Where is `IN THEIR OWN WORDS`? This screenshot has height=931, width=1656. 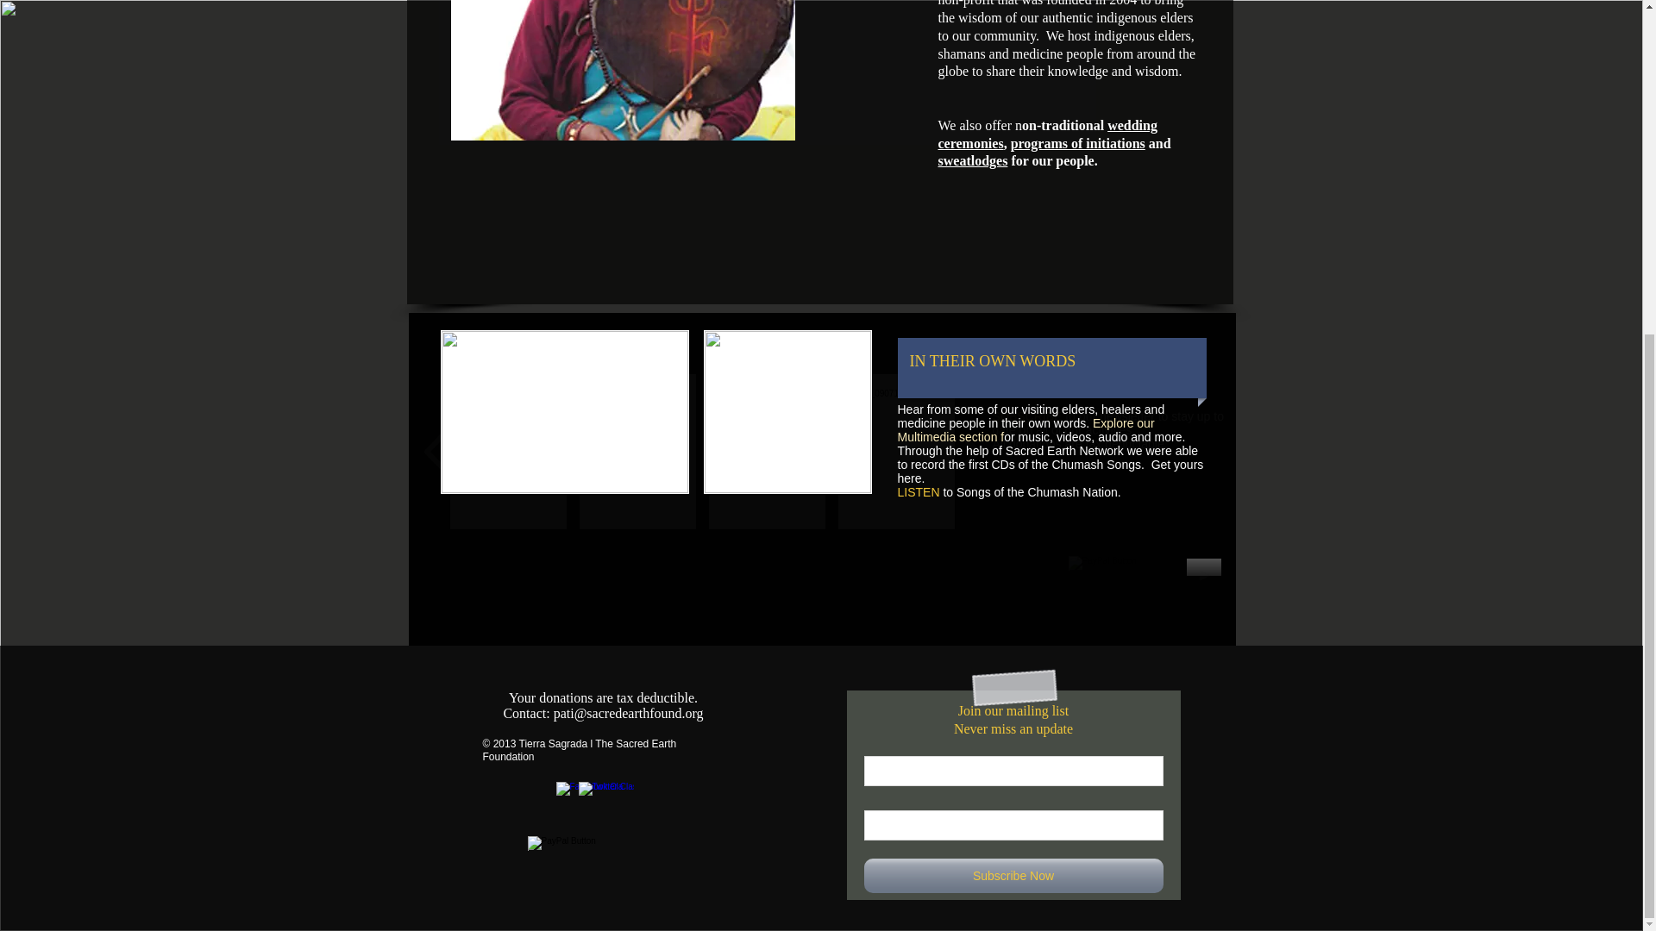 IN THEIR OWN WORDS is located at coordinates (997, 362).